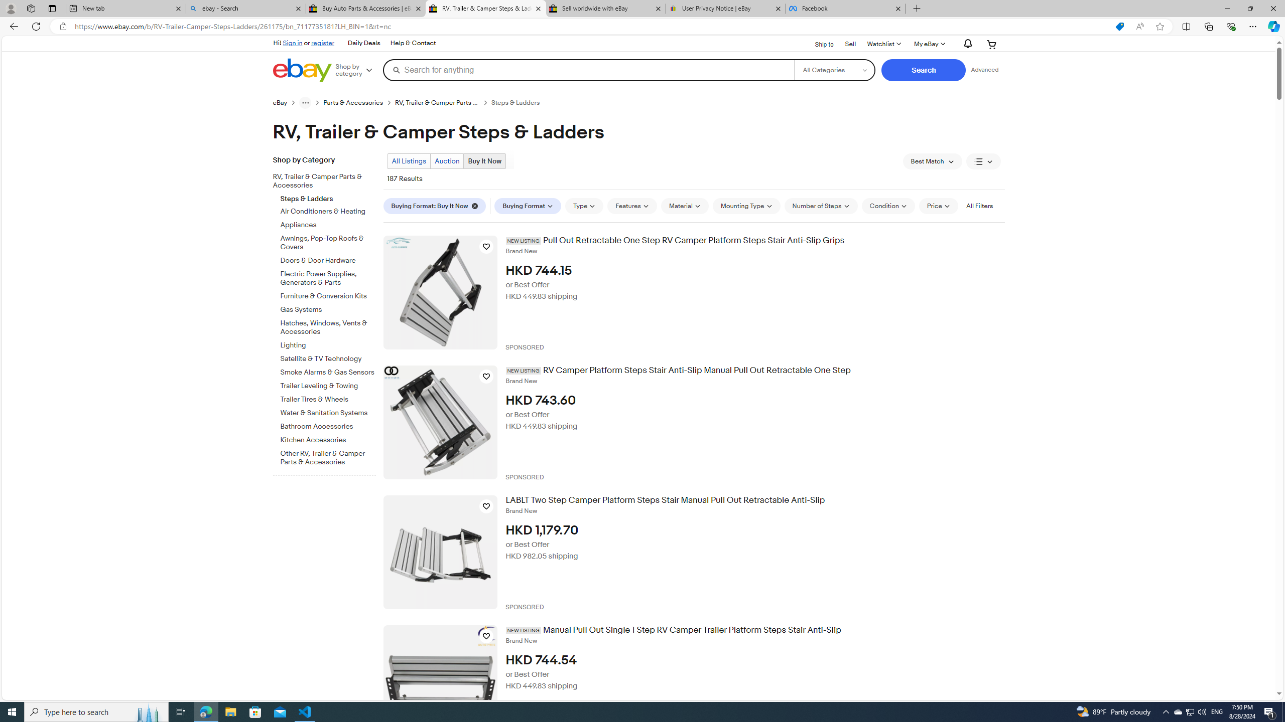 The height and width of the screenshot is (722, 1285). I want to click on Sort: Best Match, so click(932, 161).